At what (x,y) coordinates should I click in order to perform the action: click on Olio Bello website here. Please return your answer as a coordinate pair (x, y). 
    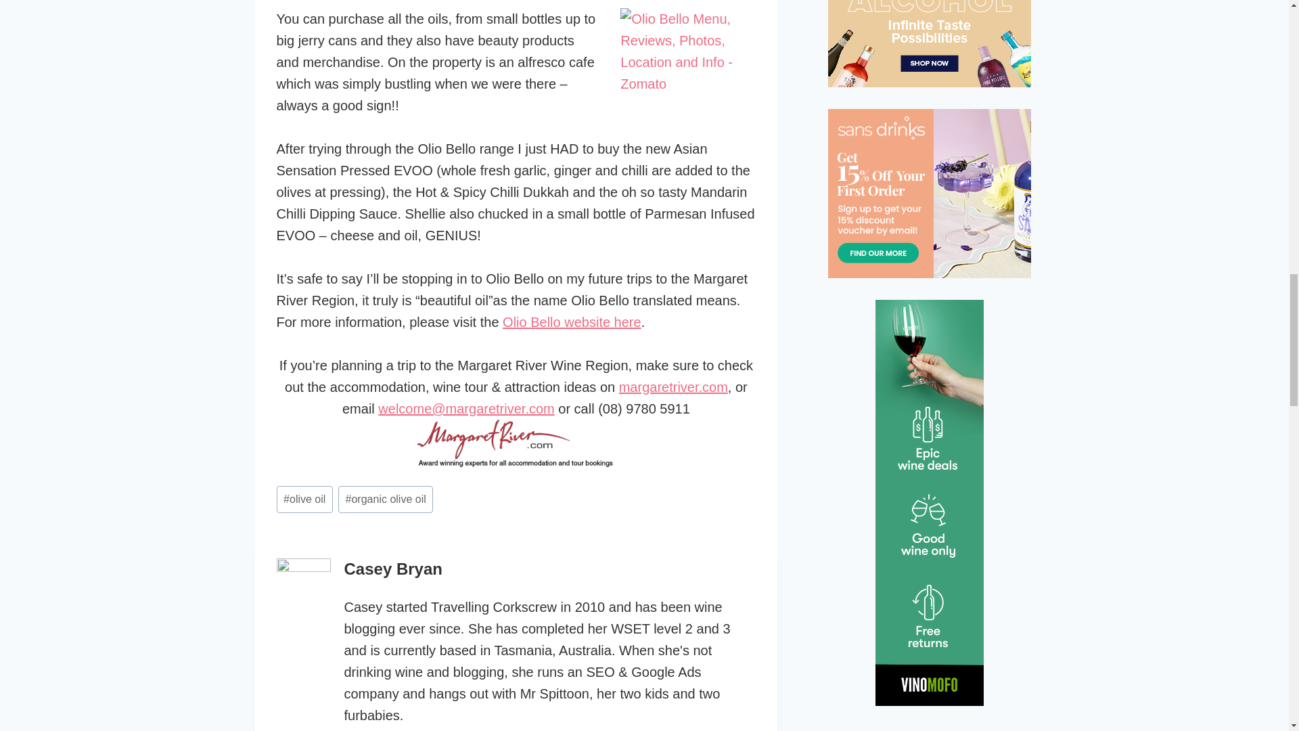
    Looking at the image, I should click on (572, 322).